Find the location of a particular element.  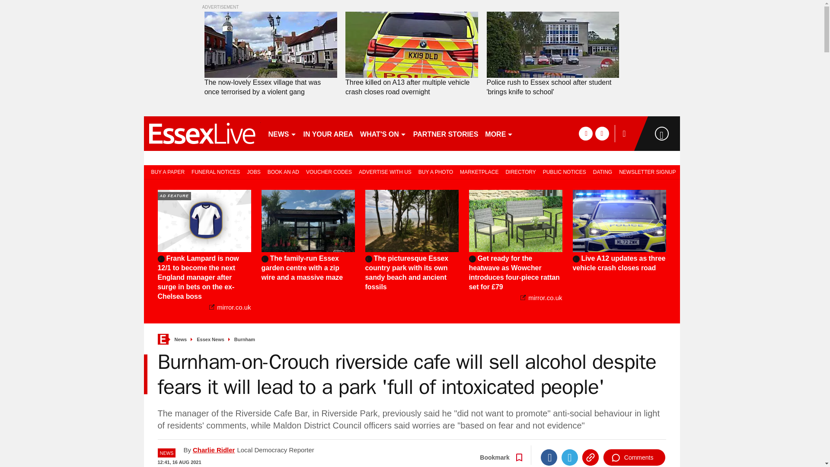

NEWS is located at coordinates (282, 133).